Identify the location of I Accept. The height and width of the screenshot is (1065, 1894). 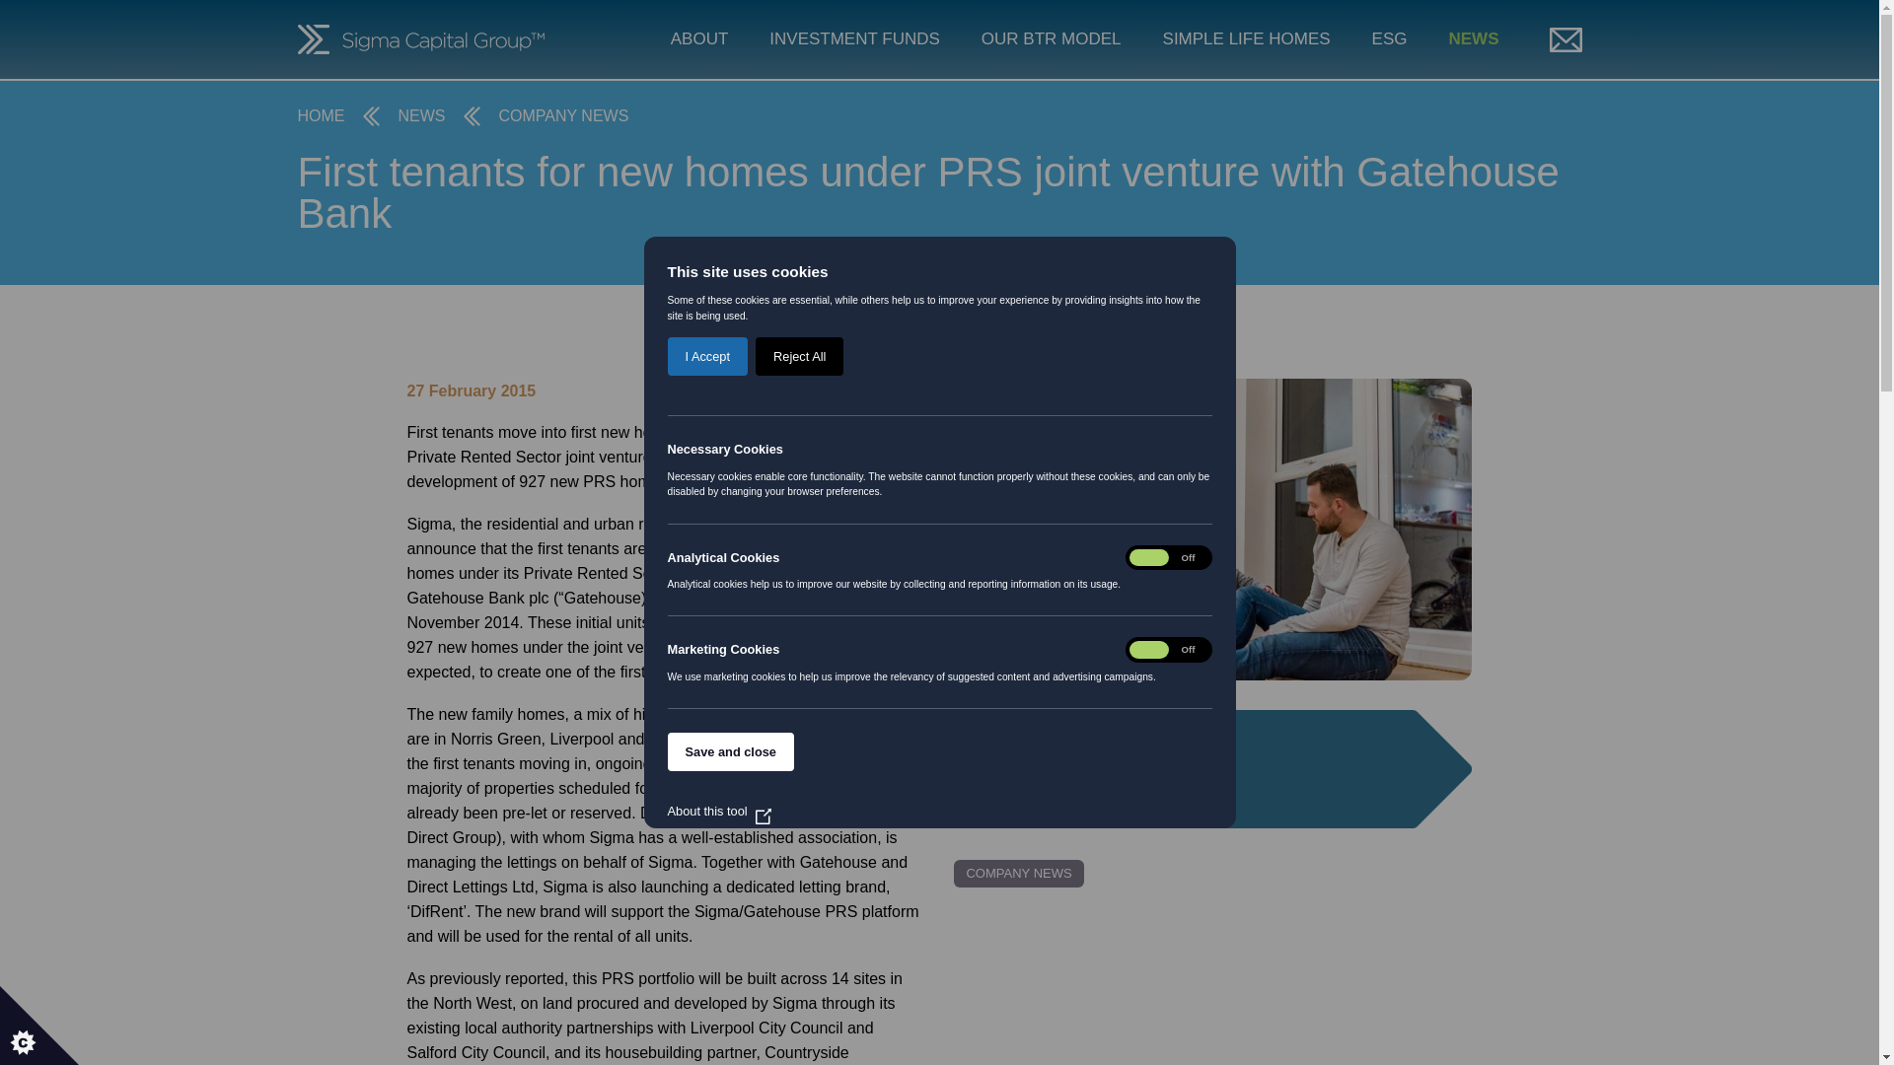
(706, 986).